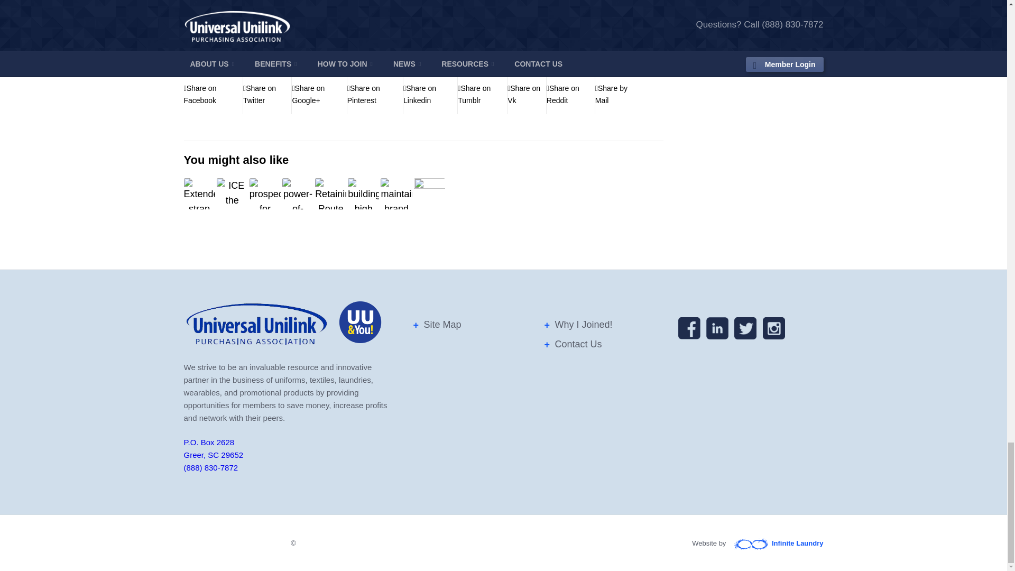 The width and height of the screenshot is (1015, 571). What do you see at coordinates (527, 95) in the screenshot?
I see `Share on Vk` at bounding box center [527, 95].